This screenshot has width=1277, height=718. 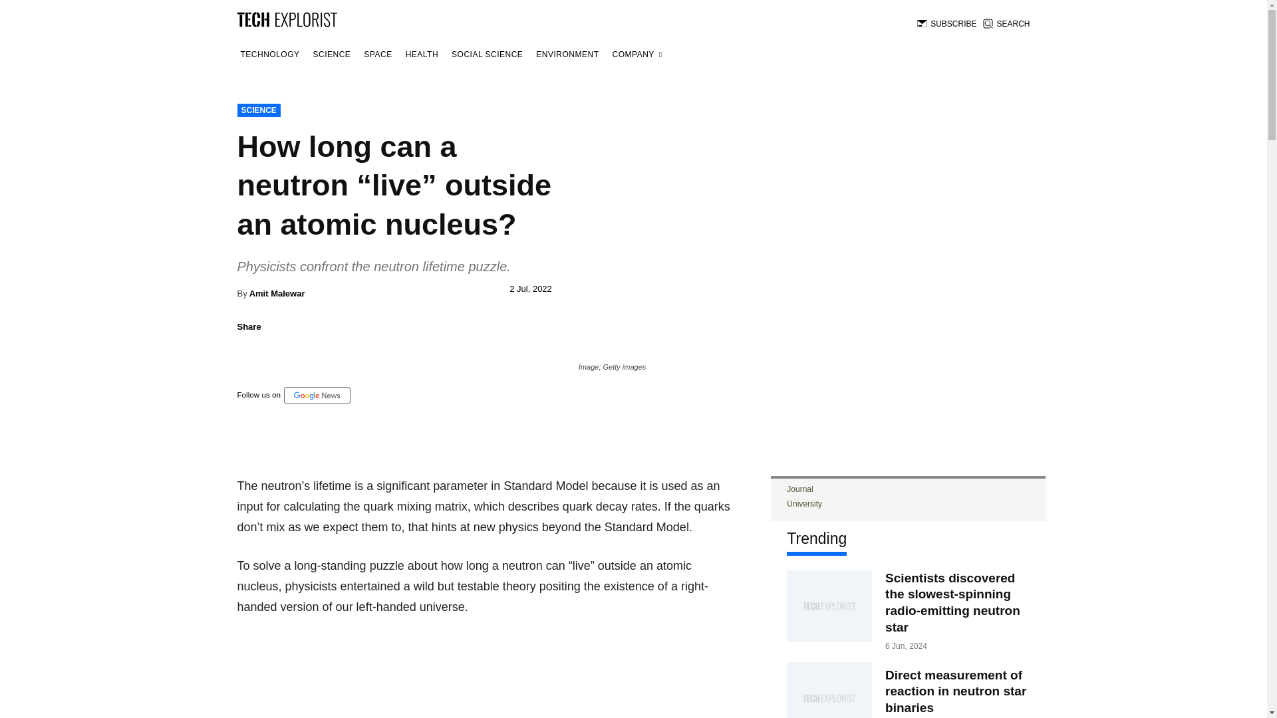 I want to click on TECHNOLOGY, so click(x=269, y=55).